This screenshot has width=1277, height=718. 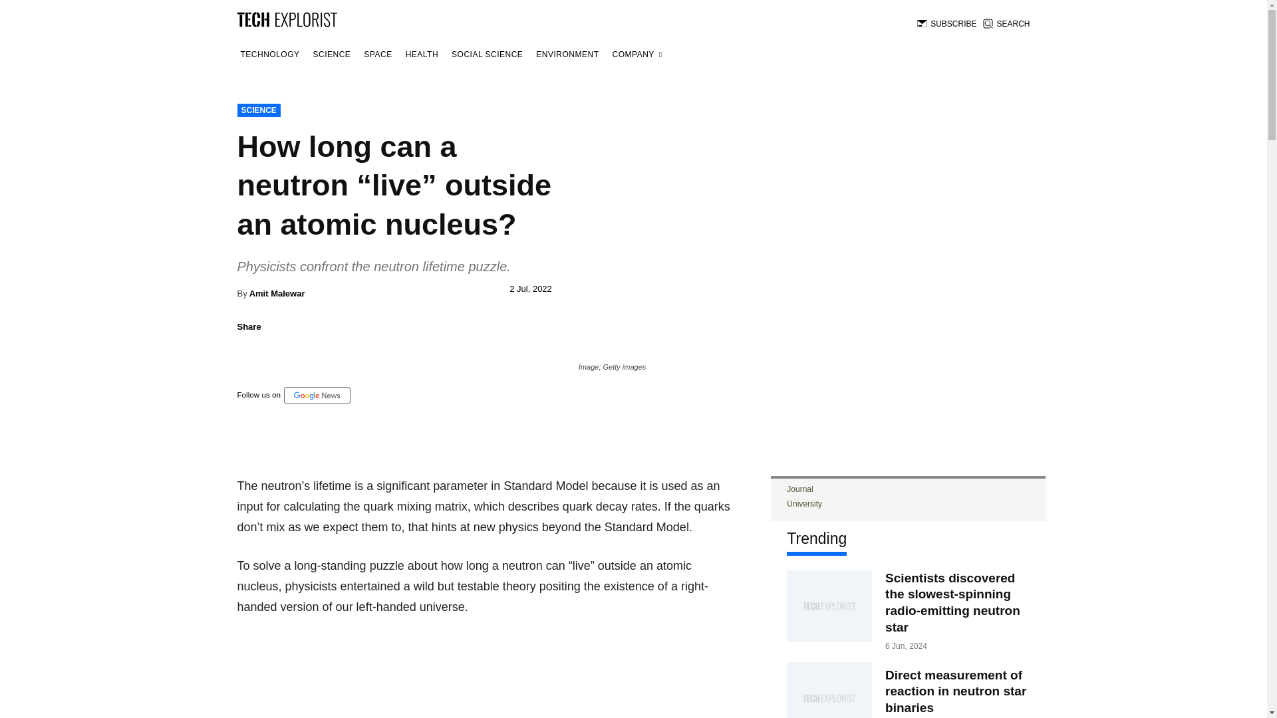 I want to click on TECHNOLOGY, so click(x=269, y=55).